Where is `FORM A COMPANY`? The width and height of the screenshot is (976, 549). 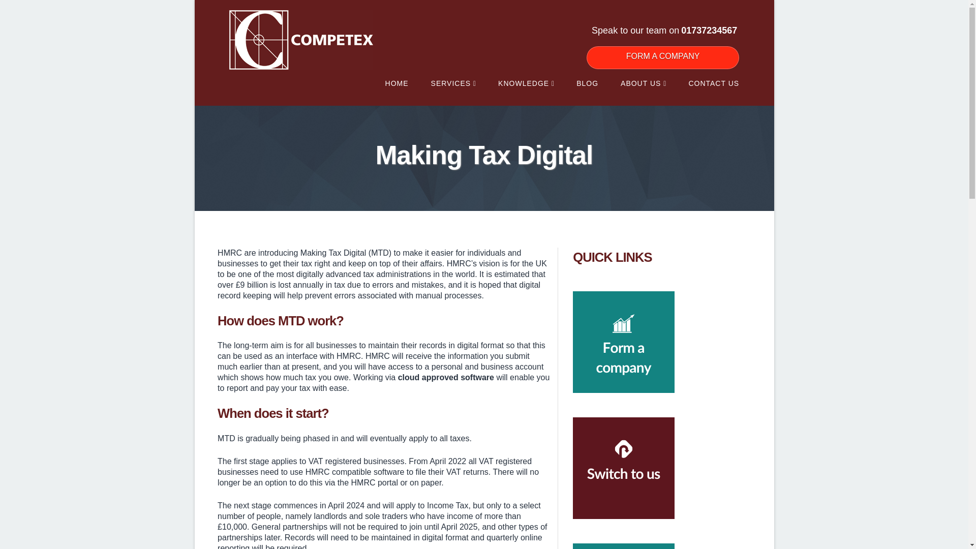 FORM A COMPANY is located at coordinates (662, 57).